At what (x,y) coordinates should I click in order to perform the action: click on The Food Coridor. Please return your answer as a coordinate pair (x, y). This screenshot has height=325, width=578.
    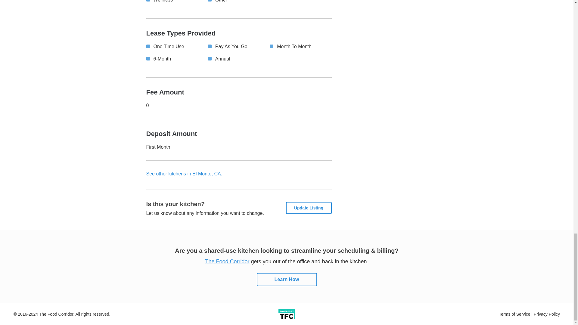
    Looking at the image, I should click on (287, 280).